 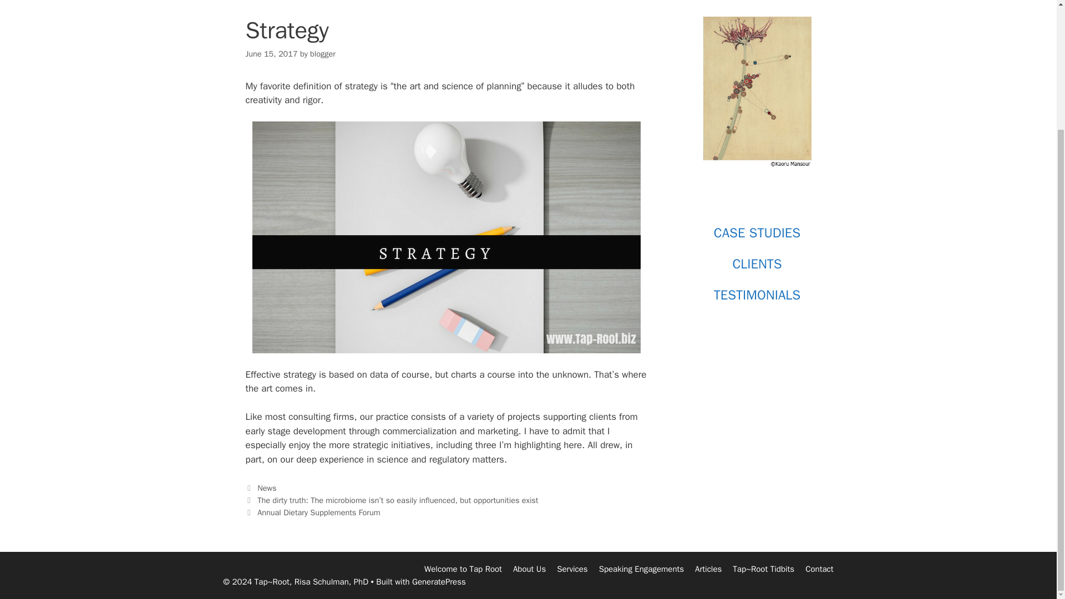 I want to click on Welcome to Tap Root, so click(x=463, y=569).